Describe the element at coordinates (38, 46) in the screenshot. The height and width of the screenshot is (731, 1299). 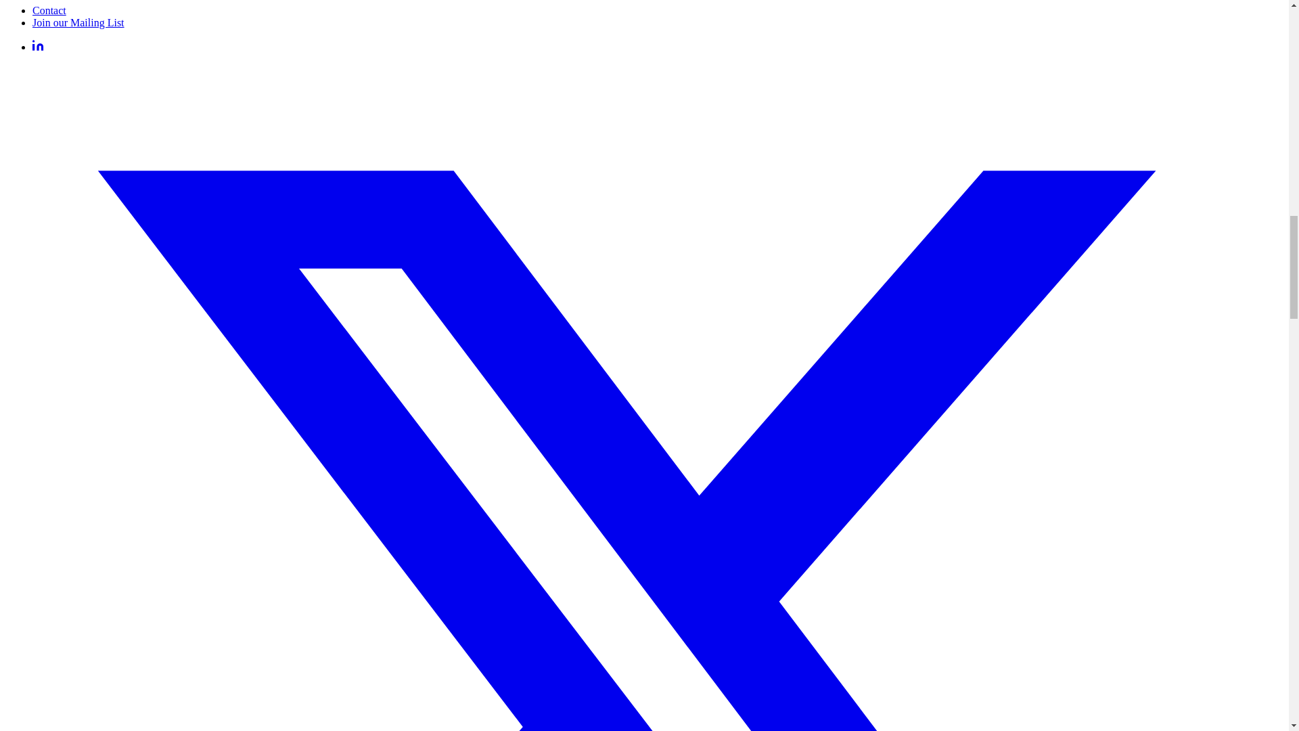
I see `linkedin` at that location.